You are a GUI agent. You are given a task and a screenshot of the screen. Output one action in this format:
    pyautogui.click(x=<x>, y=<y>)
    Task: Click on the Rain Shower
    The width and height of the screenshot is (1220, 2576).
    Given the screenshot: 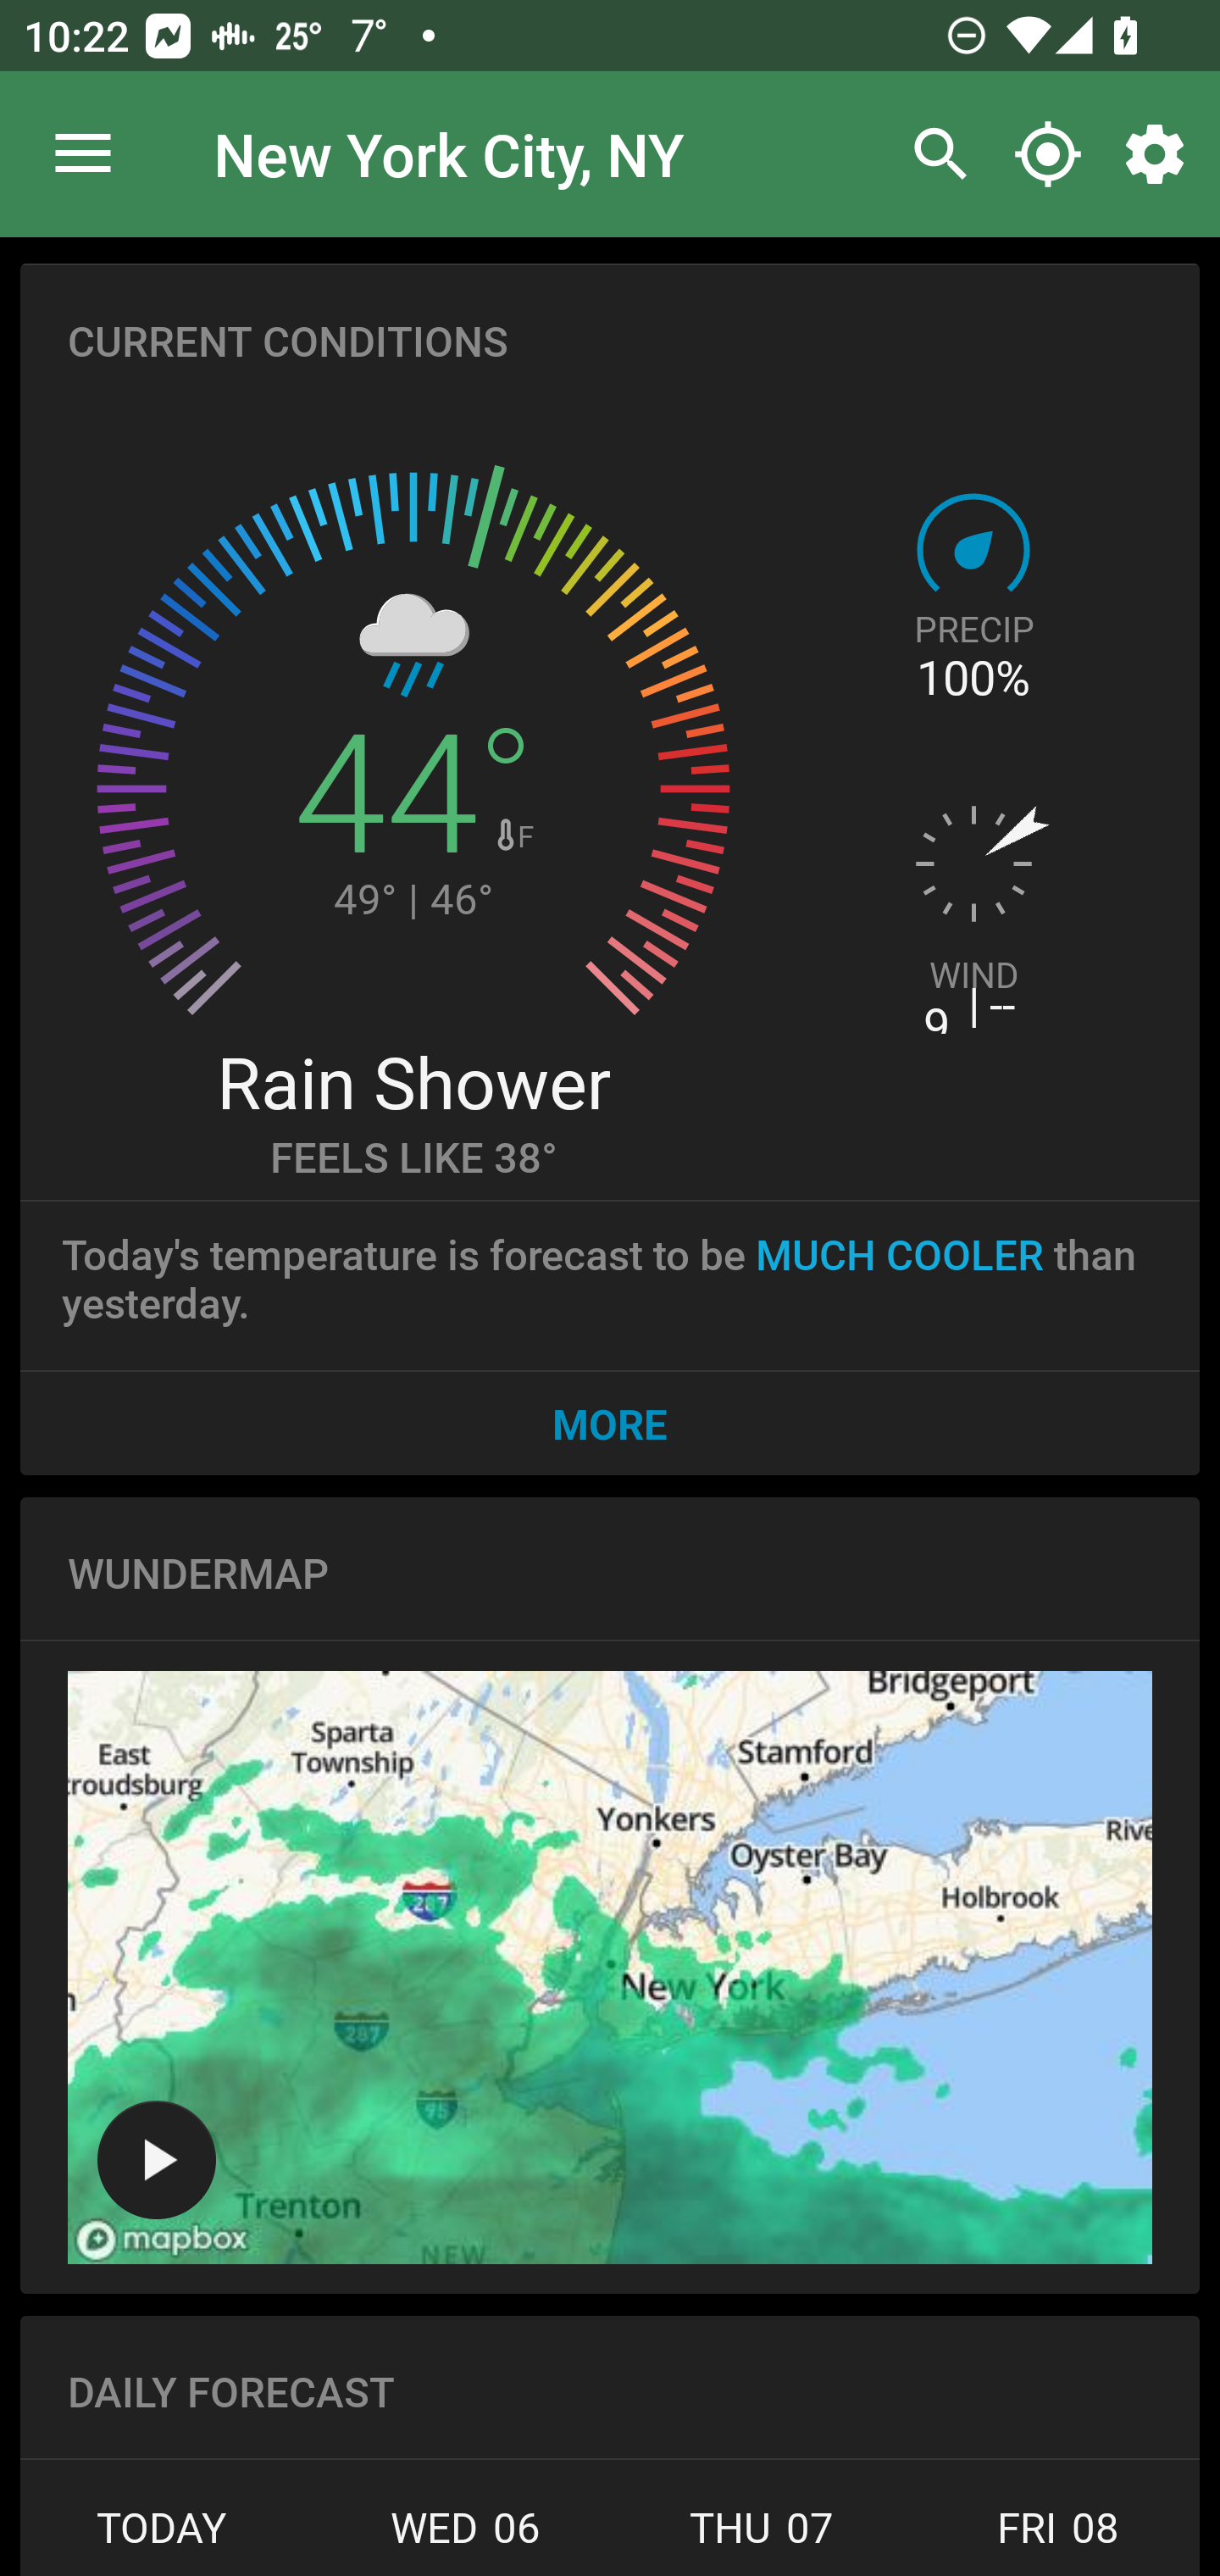 What is the action you would take?
    pyautogui.click(x=413, y=1080)
    